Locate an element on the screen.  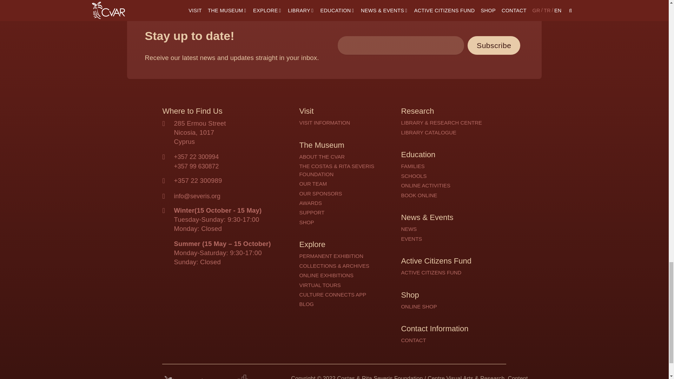
Subscribe is located at coordinates (494, 45).